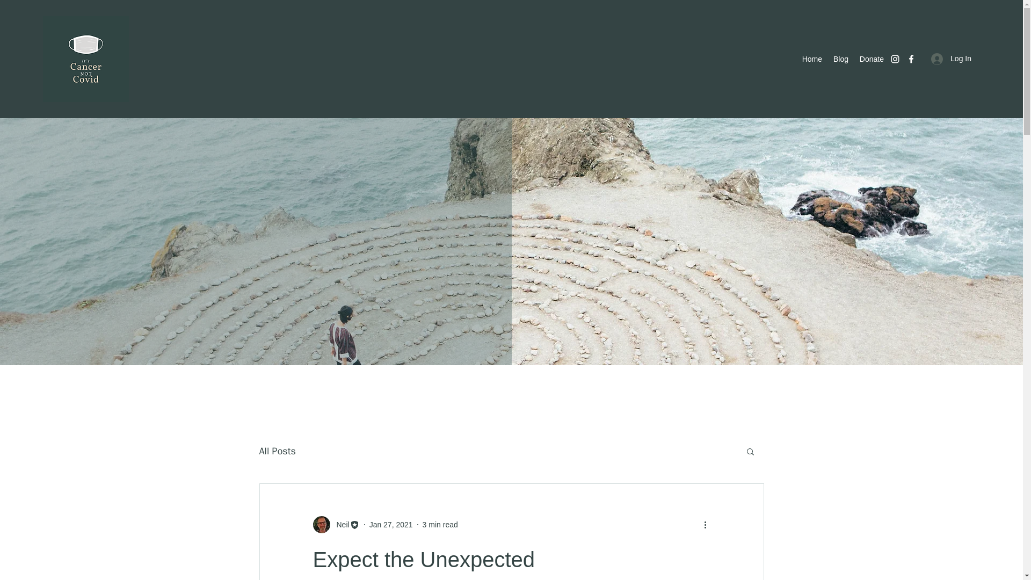 Image resolution: width=1031 pixels, height=580 pixels. Describe the element at coordinates (871, 59) in the screenshot. I see `Donate` at that location.